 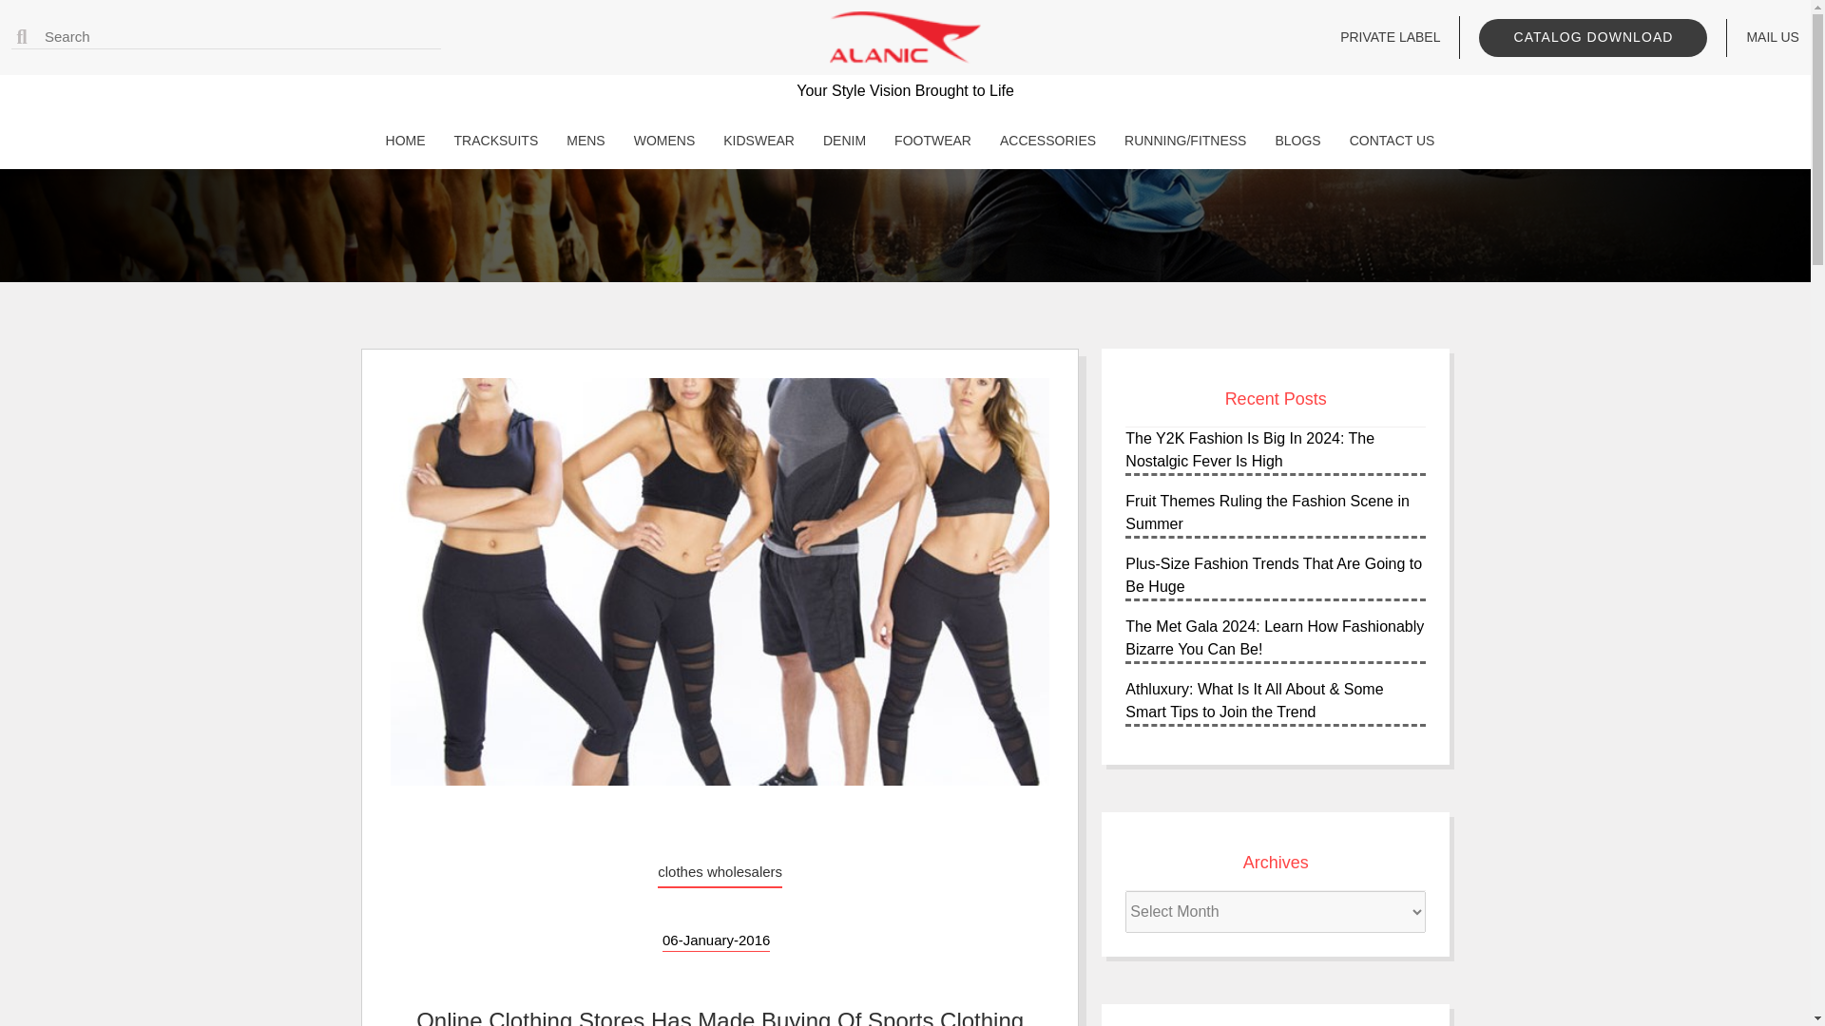 What do you see at coordinates (1044, 141) in the screenshot?
I see `ACCESSORIES` at bounding box center [1044, 141].